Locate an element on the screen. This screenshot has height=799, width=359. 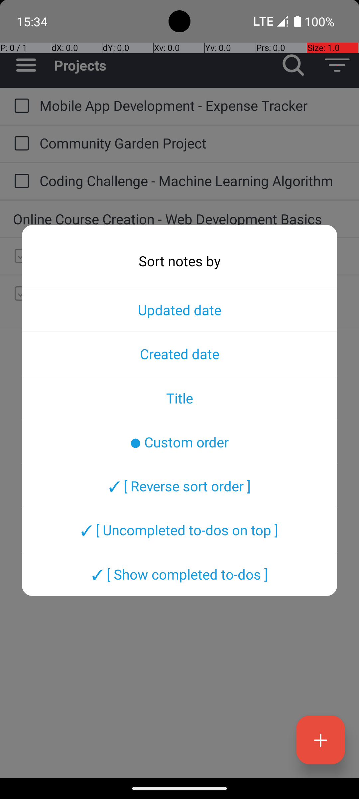
to-do: Mobile App Development - Expense Tracker is located at coordinates (20, 106).